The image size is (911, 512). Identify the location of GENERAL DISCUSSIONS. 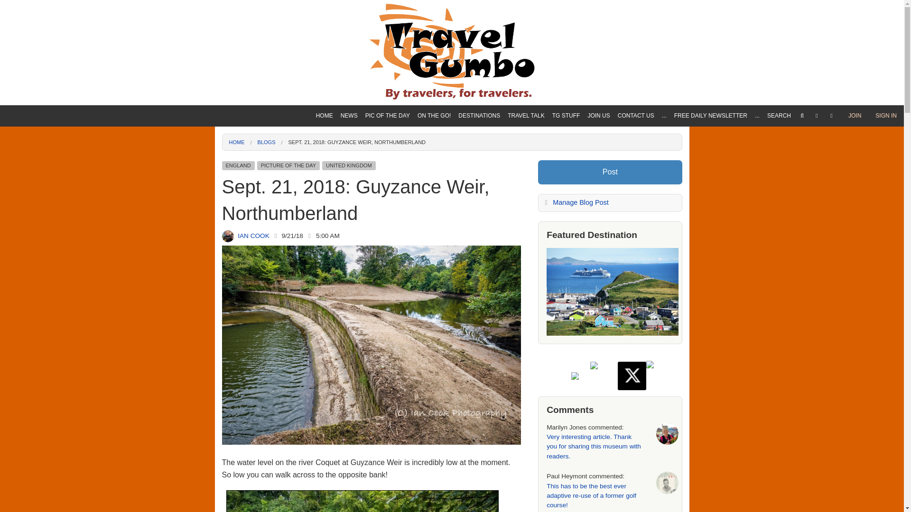
(526, 151).